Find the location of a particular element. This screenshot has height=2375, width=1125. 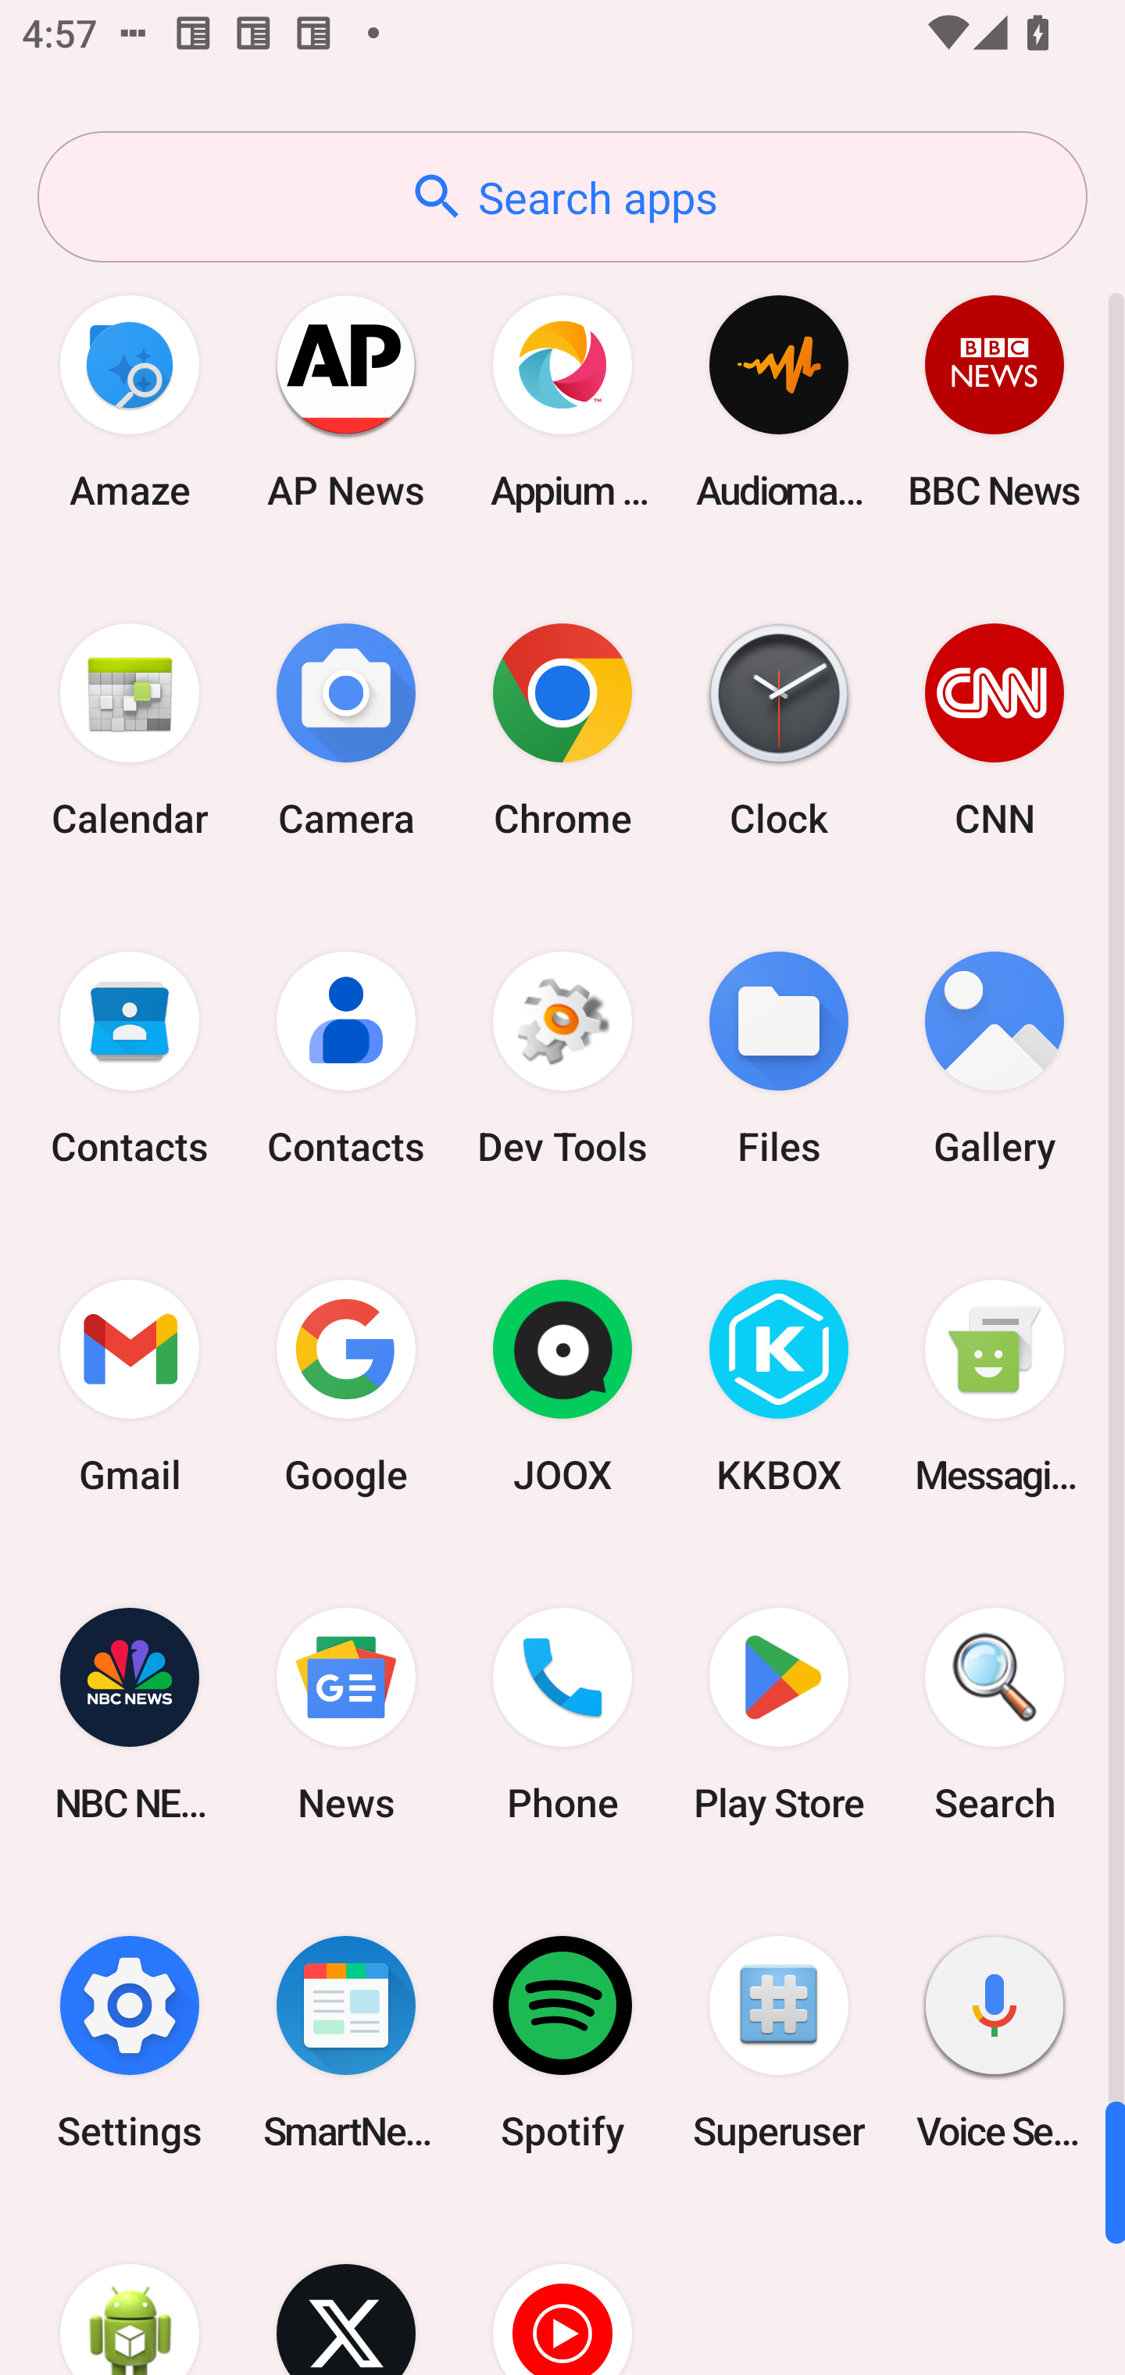

NBC NEWS is located at coordinates (130, 1714).